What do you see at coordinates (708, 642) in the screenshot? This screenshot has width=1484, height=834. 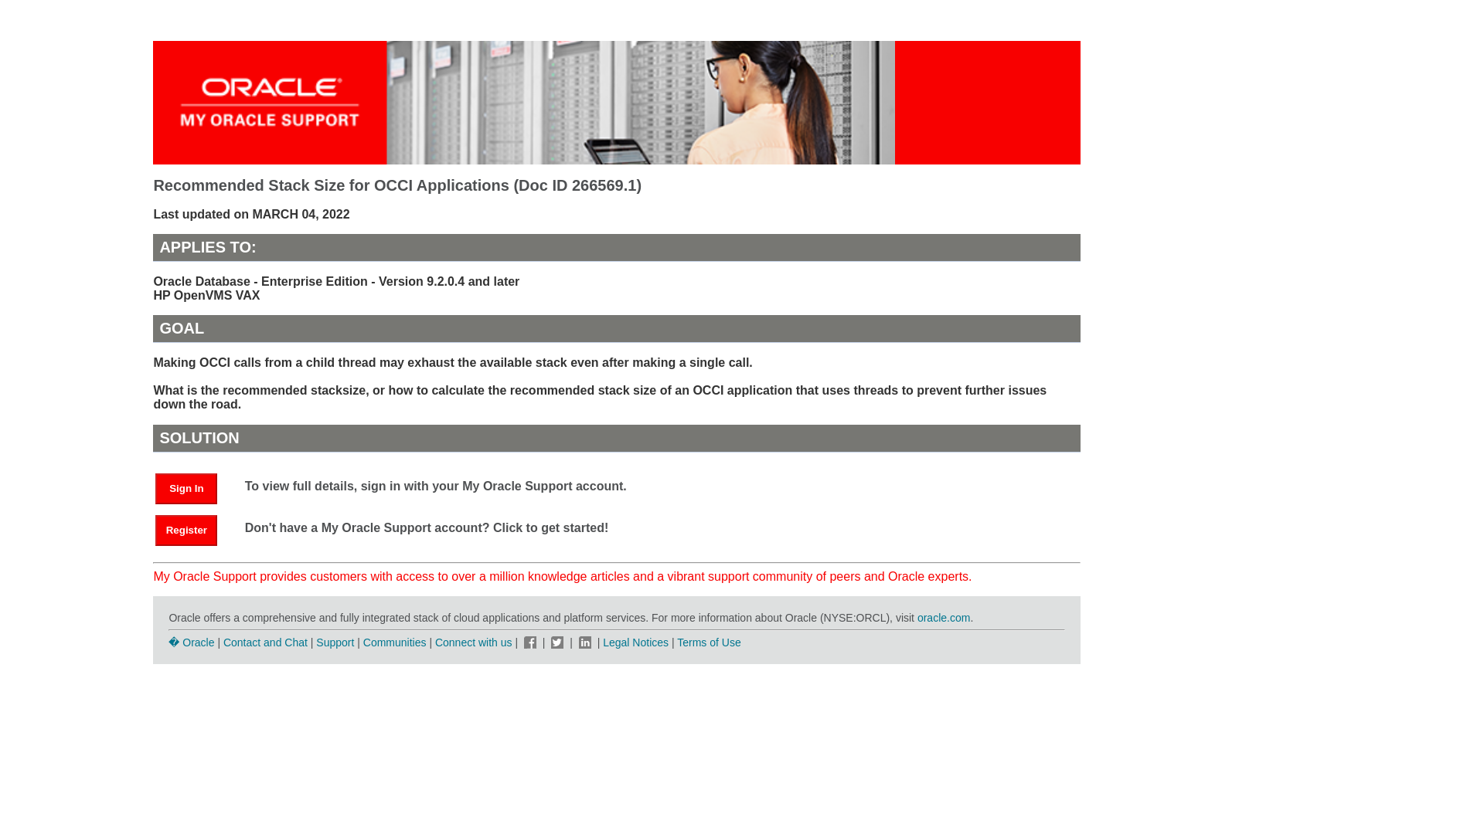 I see `Terms of Use` at bounding box center [708, 642].